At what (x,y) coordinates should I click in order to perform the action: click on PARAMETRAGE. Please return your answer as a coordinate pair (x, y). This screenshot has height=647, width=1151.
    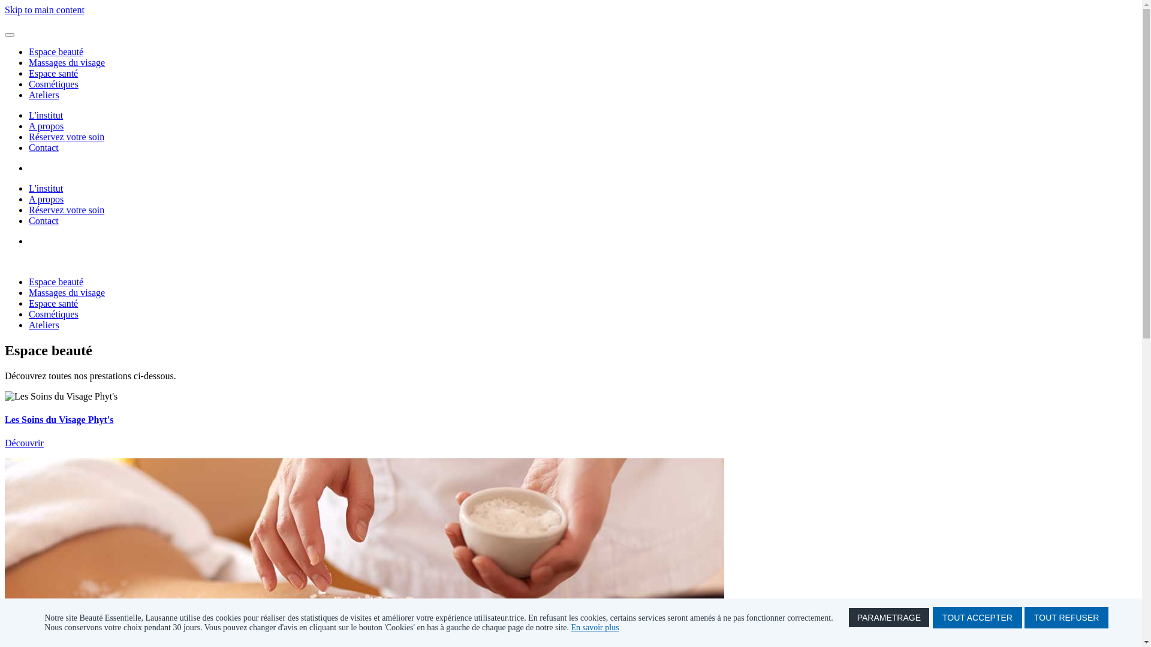
    Looking at the image, I should click on (889, 618).